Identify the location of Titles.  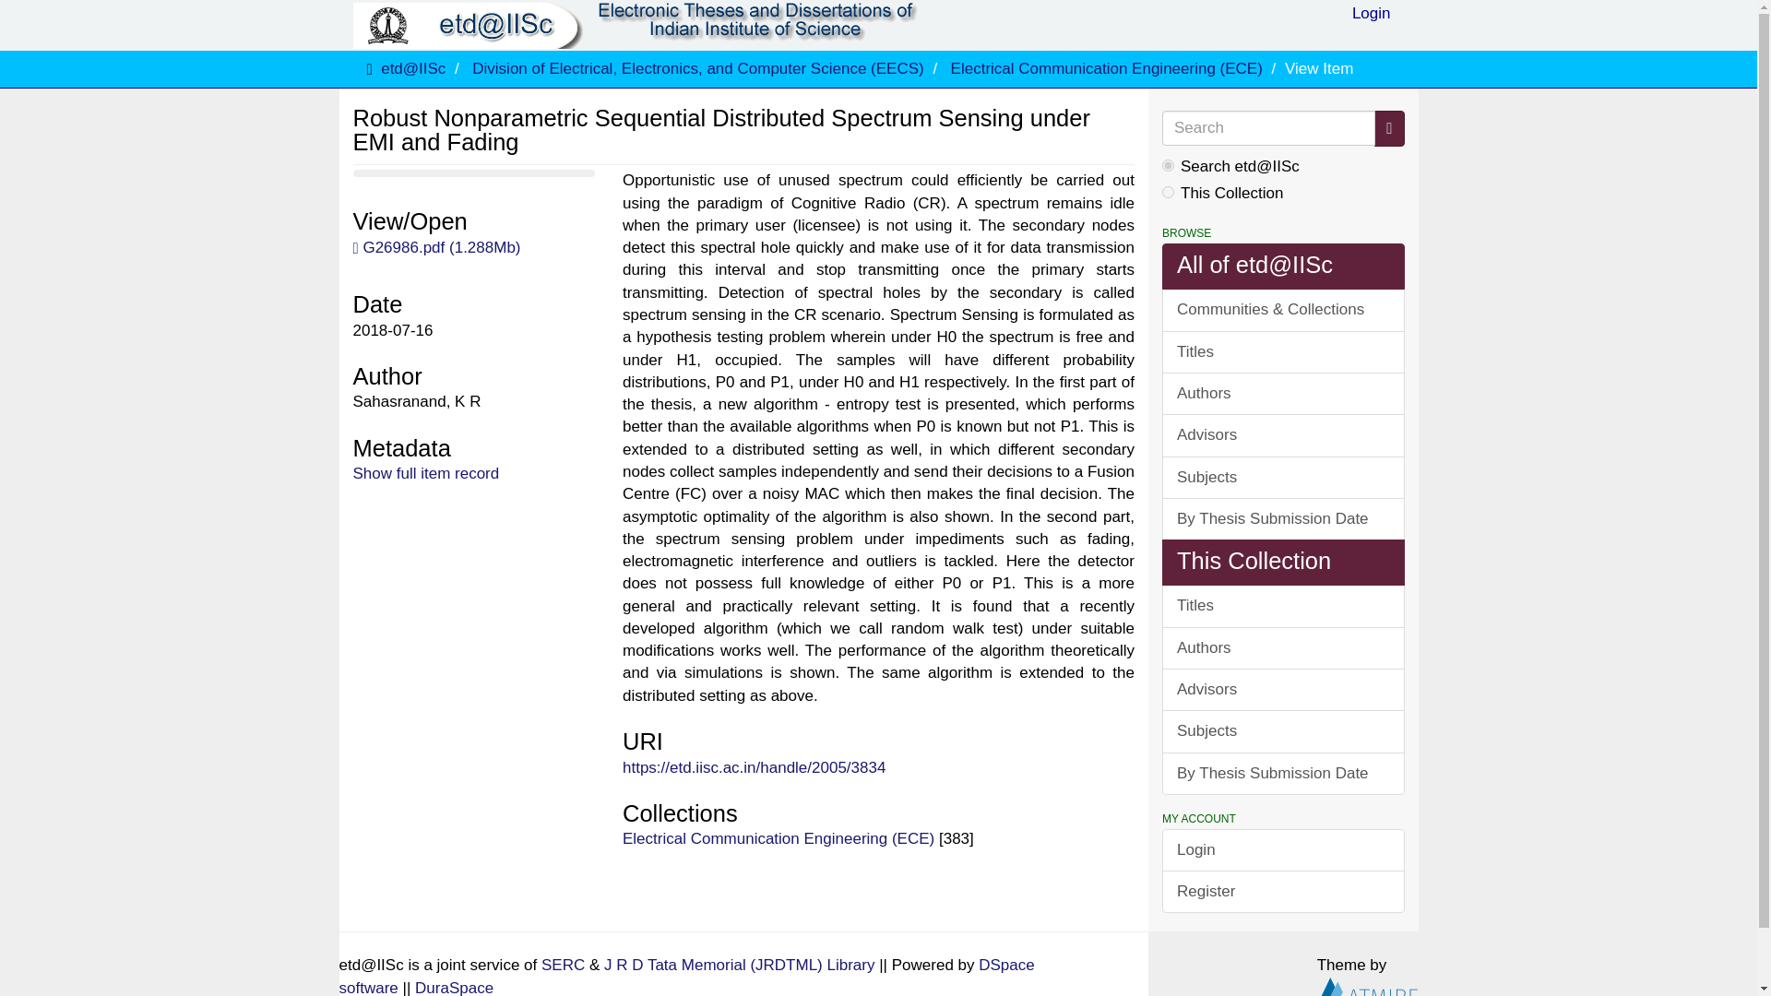
(1282, 352).